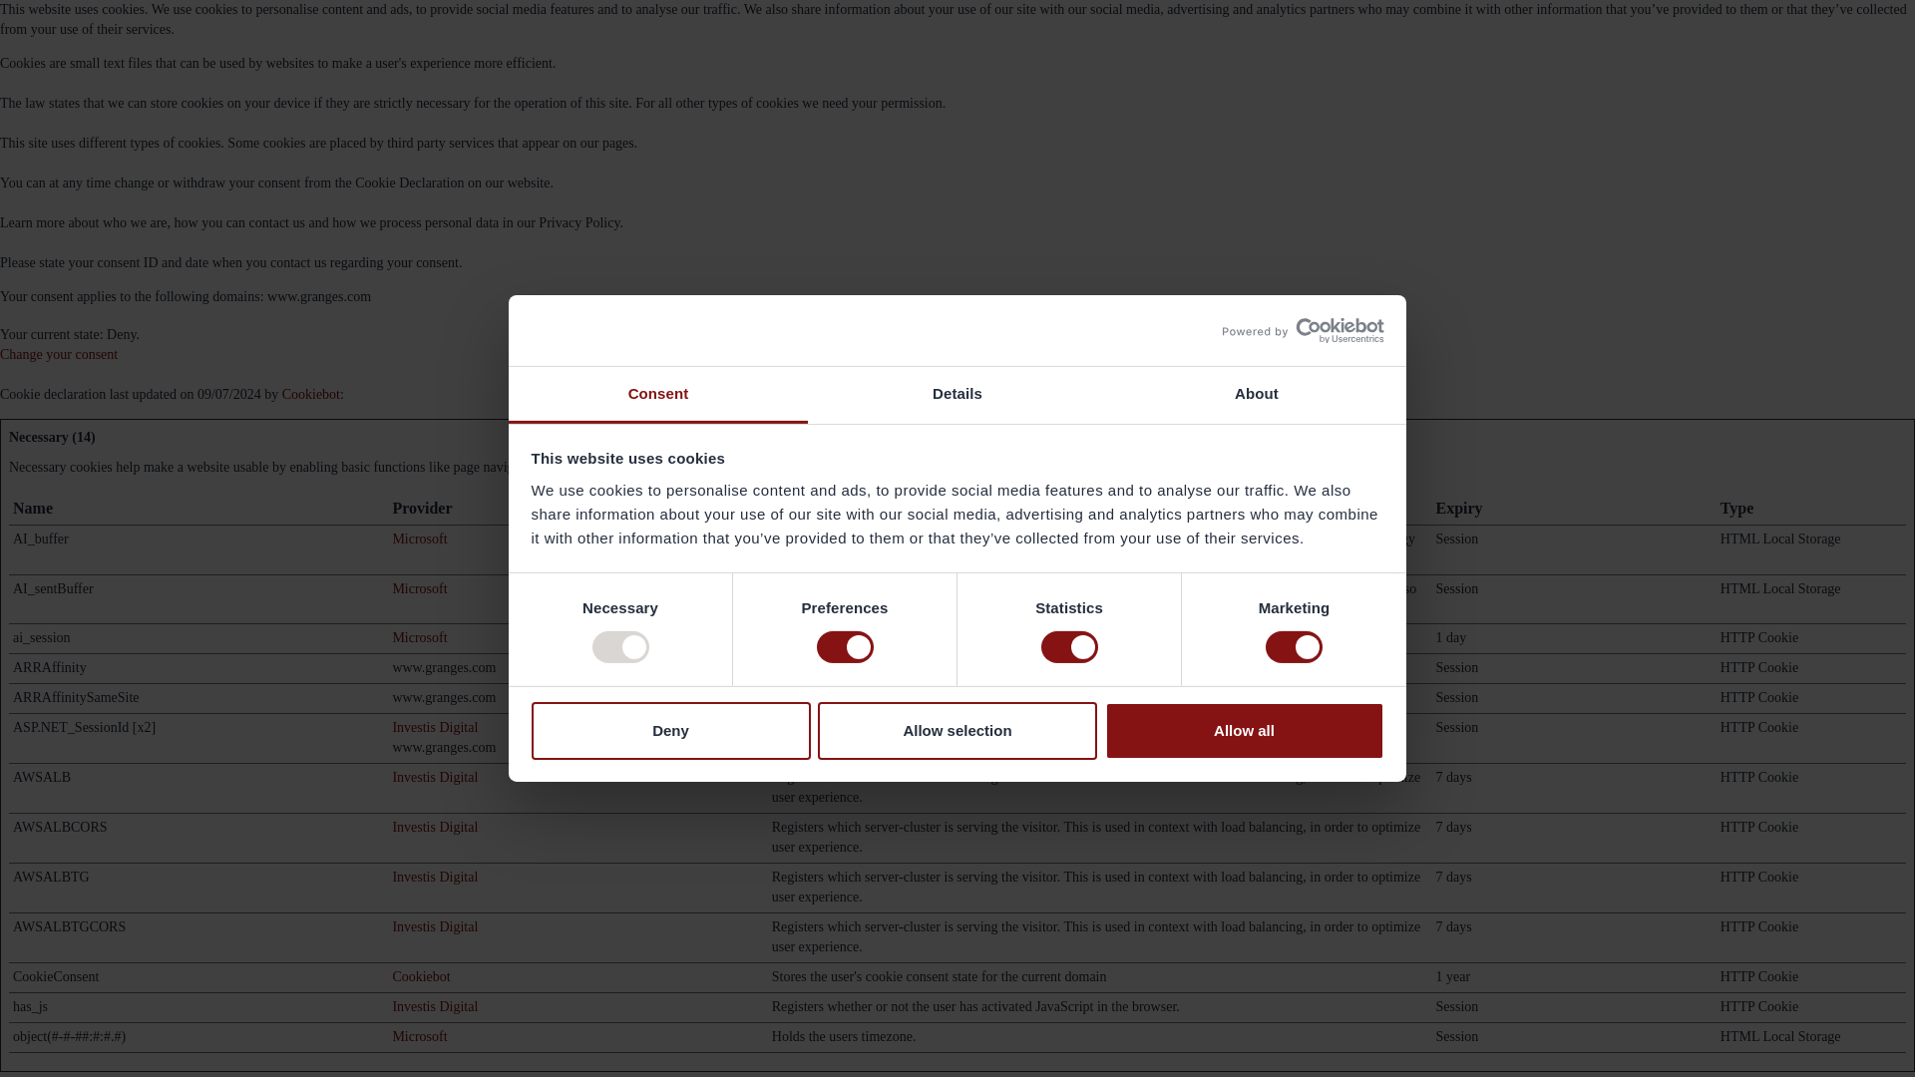  Describe the element at coordinates (435, 876) in the screenshot. I see `Investis Digital's privacy policy` at that location.